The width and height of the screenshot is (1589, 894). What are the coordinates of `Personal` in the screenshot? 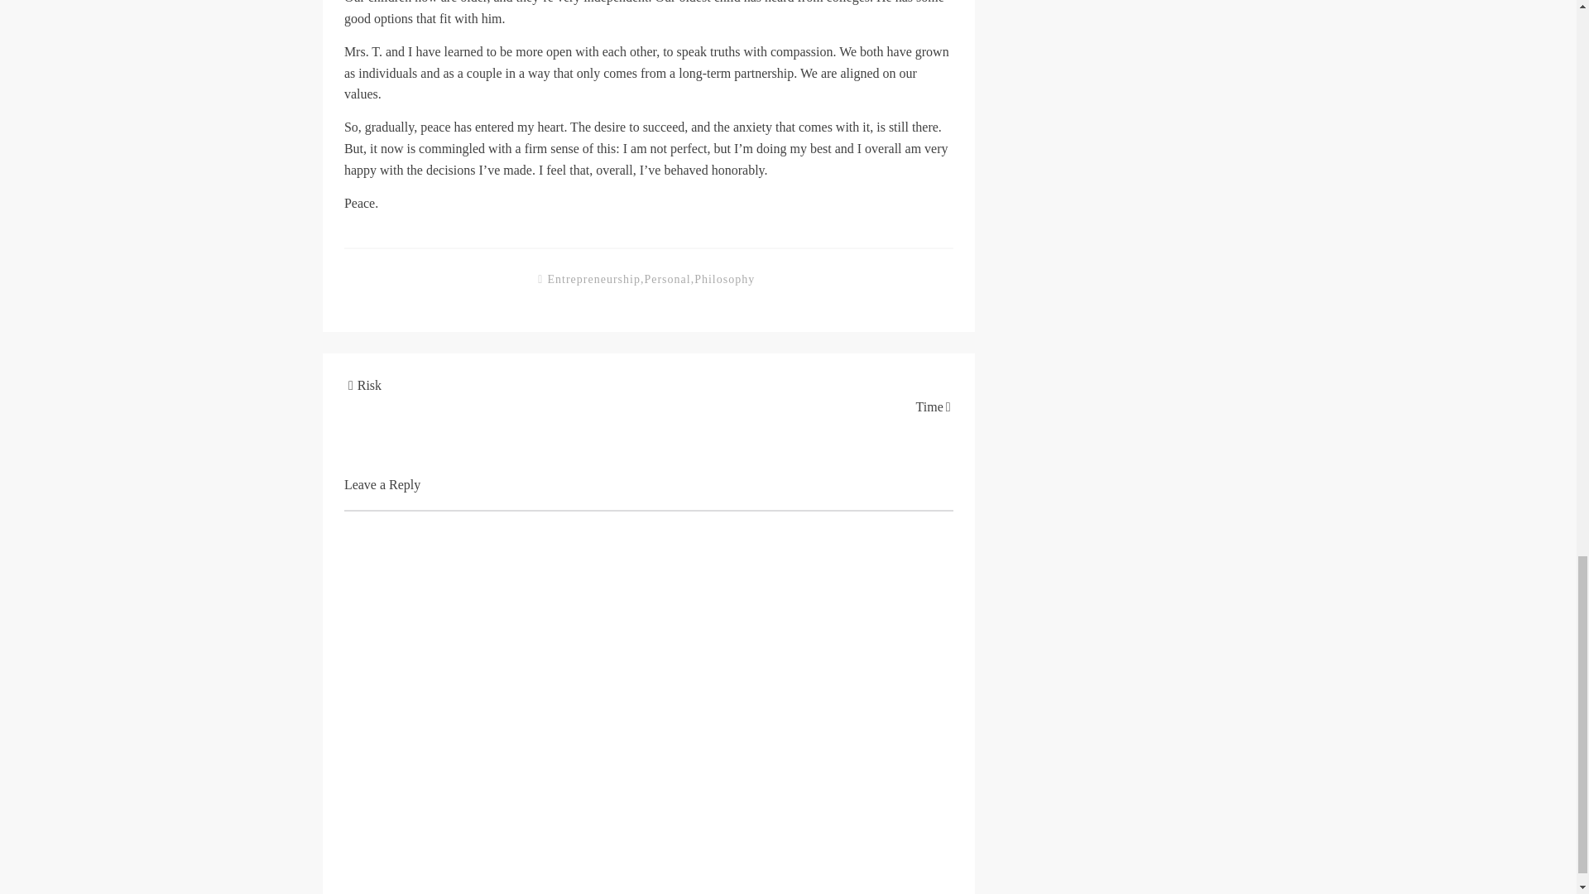 It's located at (666, 278).